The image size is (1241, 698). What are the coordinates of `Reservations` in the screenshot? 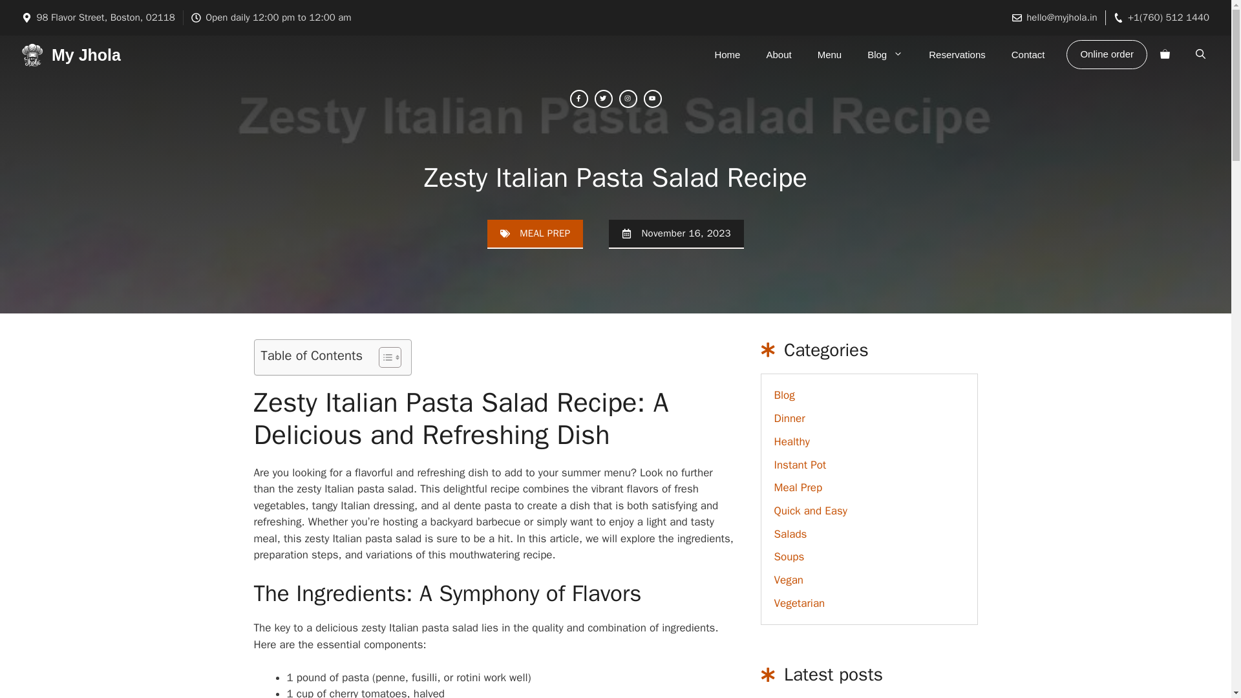 It's located at (957, 54).